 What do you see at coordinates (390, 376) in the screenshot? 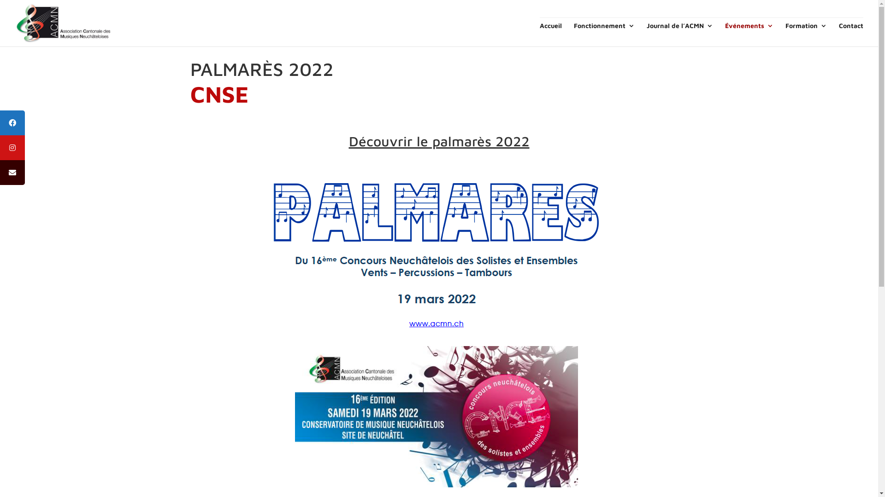
I see `Camp de l'ACMN` at bounding box center [390, 376].